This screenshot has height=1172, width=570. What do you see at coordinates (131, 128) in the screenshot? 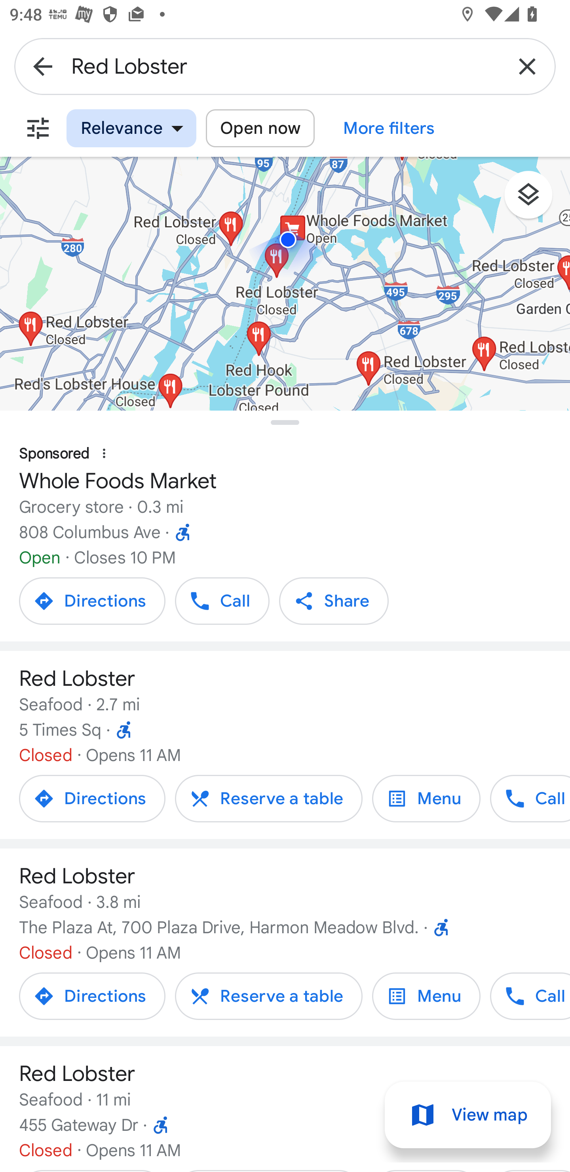
I see `Relevance Relevance Relevance` at bounding box center [131, 128].